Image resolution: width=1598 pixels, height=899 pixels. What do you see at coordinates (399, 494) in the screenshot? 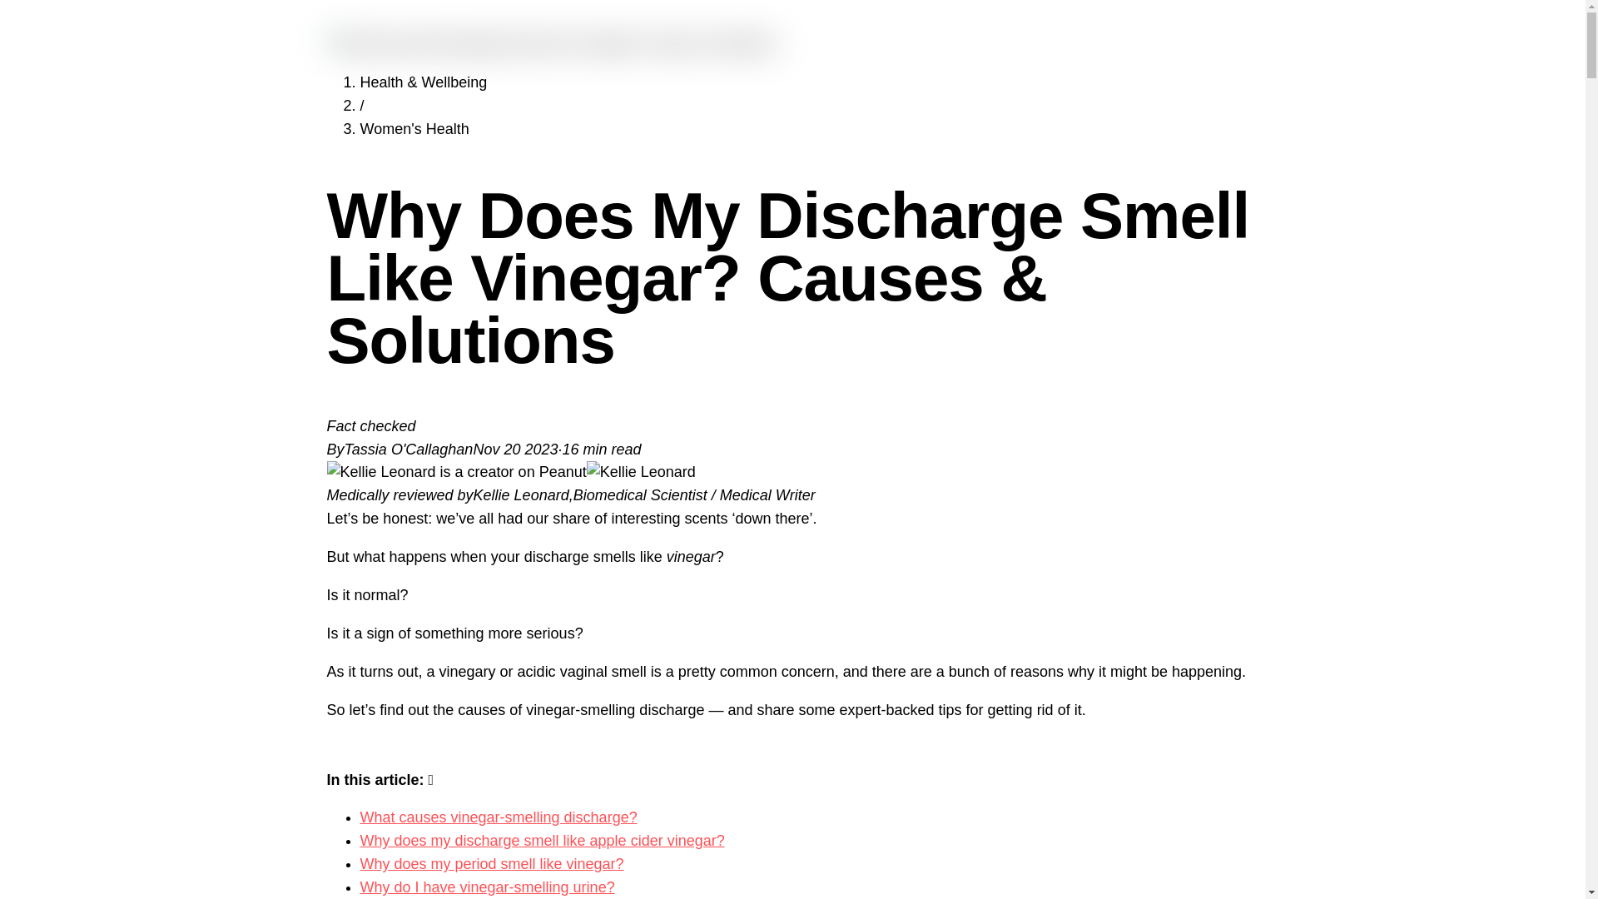
I see `Medically reviewed by` at bounding box center [399, 494].